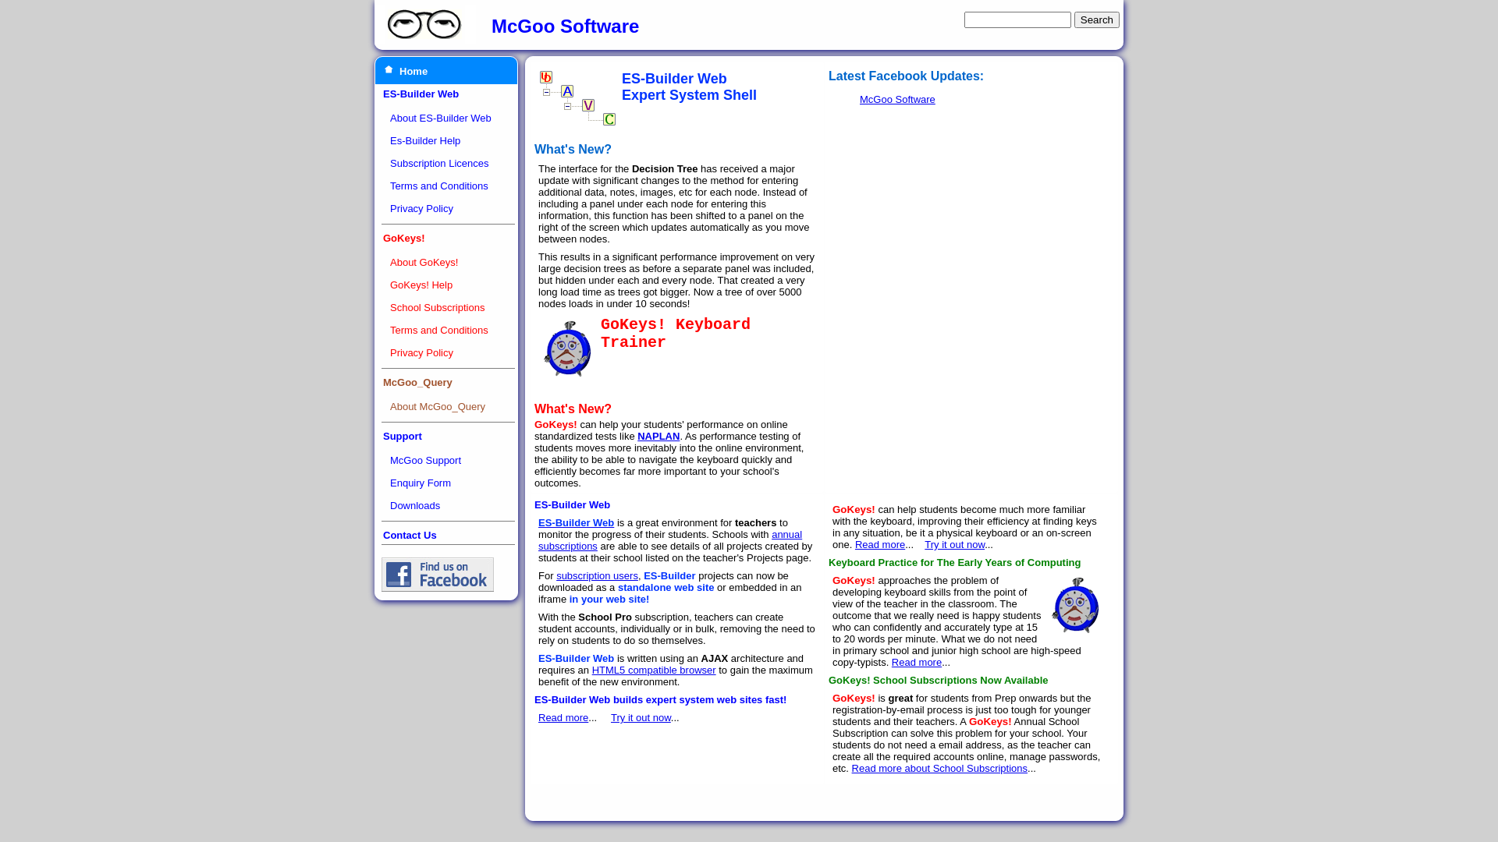  Describe the element at coordinates (426, 460) in the screenshot. I see `McGoo Support` at that location.